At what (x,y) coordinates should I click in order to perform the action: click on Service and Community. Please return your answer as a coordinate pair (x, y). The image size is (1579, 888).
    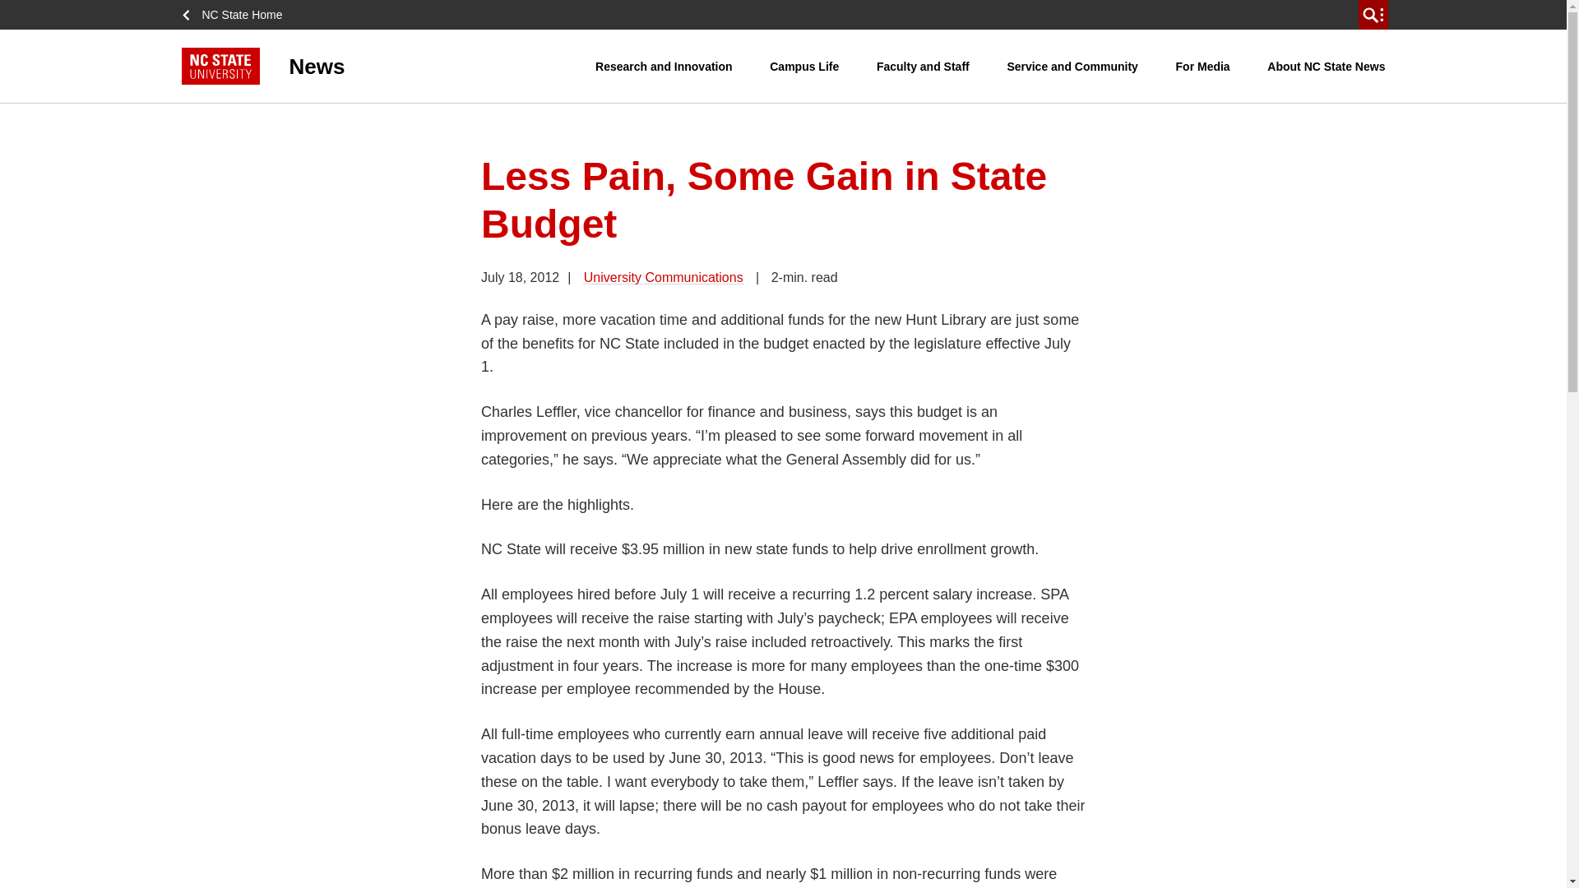
    Looking at the image, I should click on (1072, 66).